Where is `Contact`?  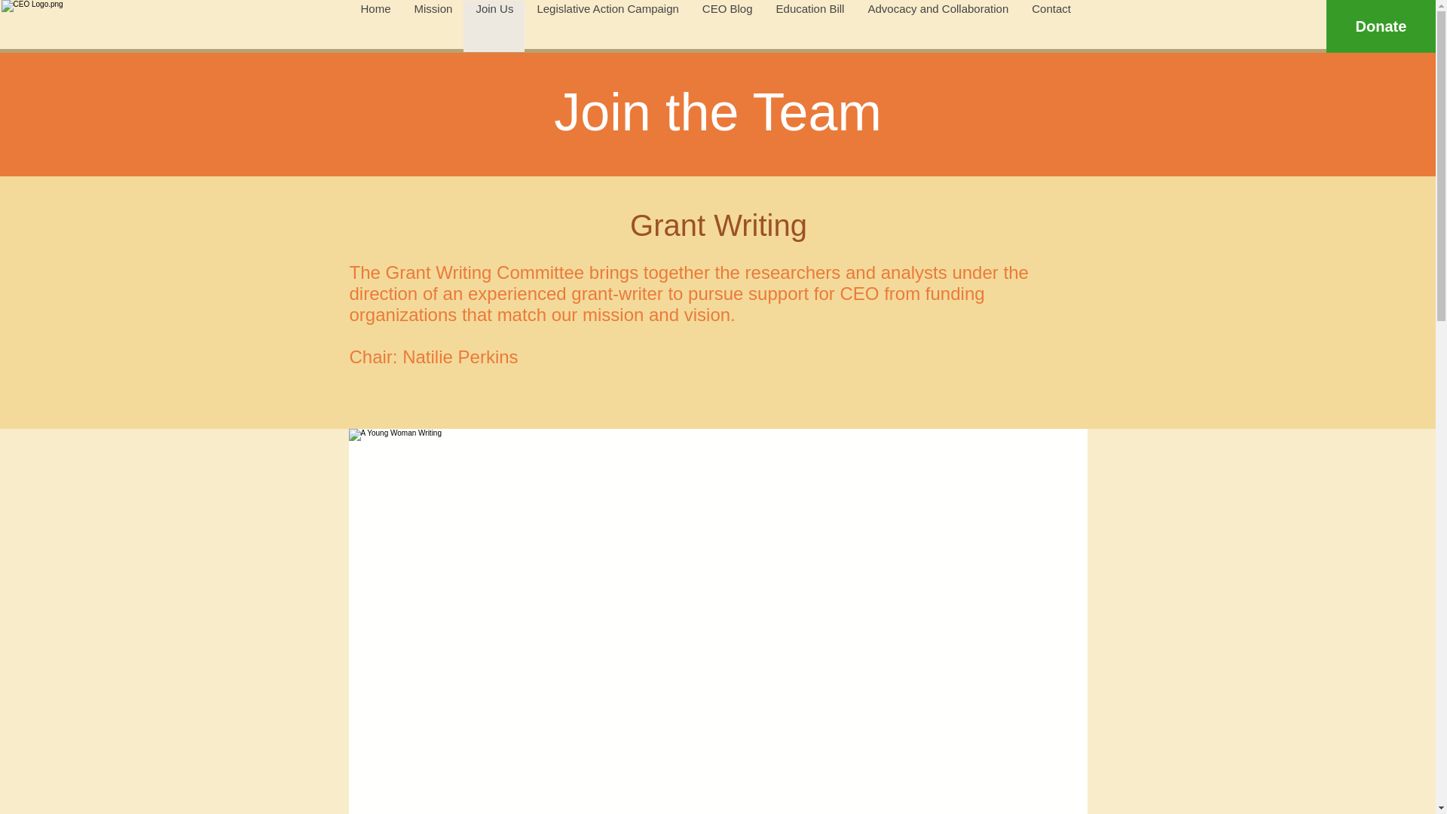 Contact is located at coordinates (1051, 26).